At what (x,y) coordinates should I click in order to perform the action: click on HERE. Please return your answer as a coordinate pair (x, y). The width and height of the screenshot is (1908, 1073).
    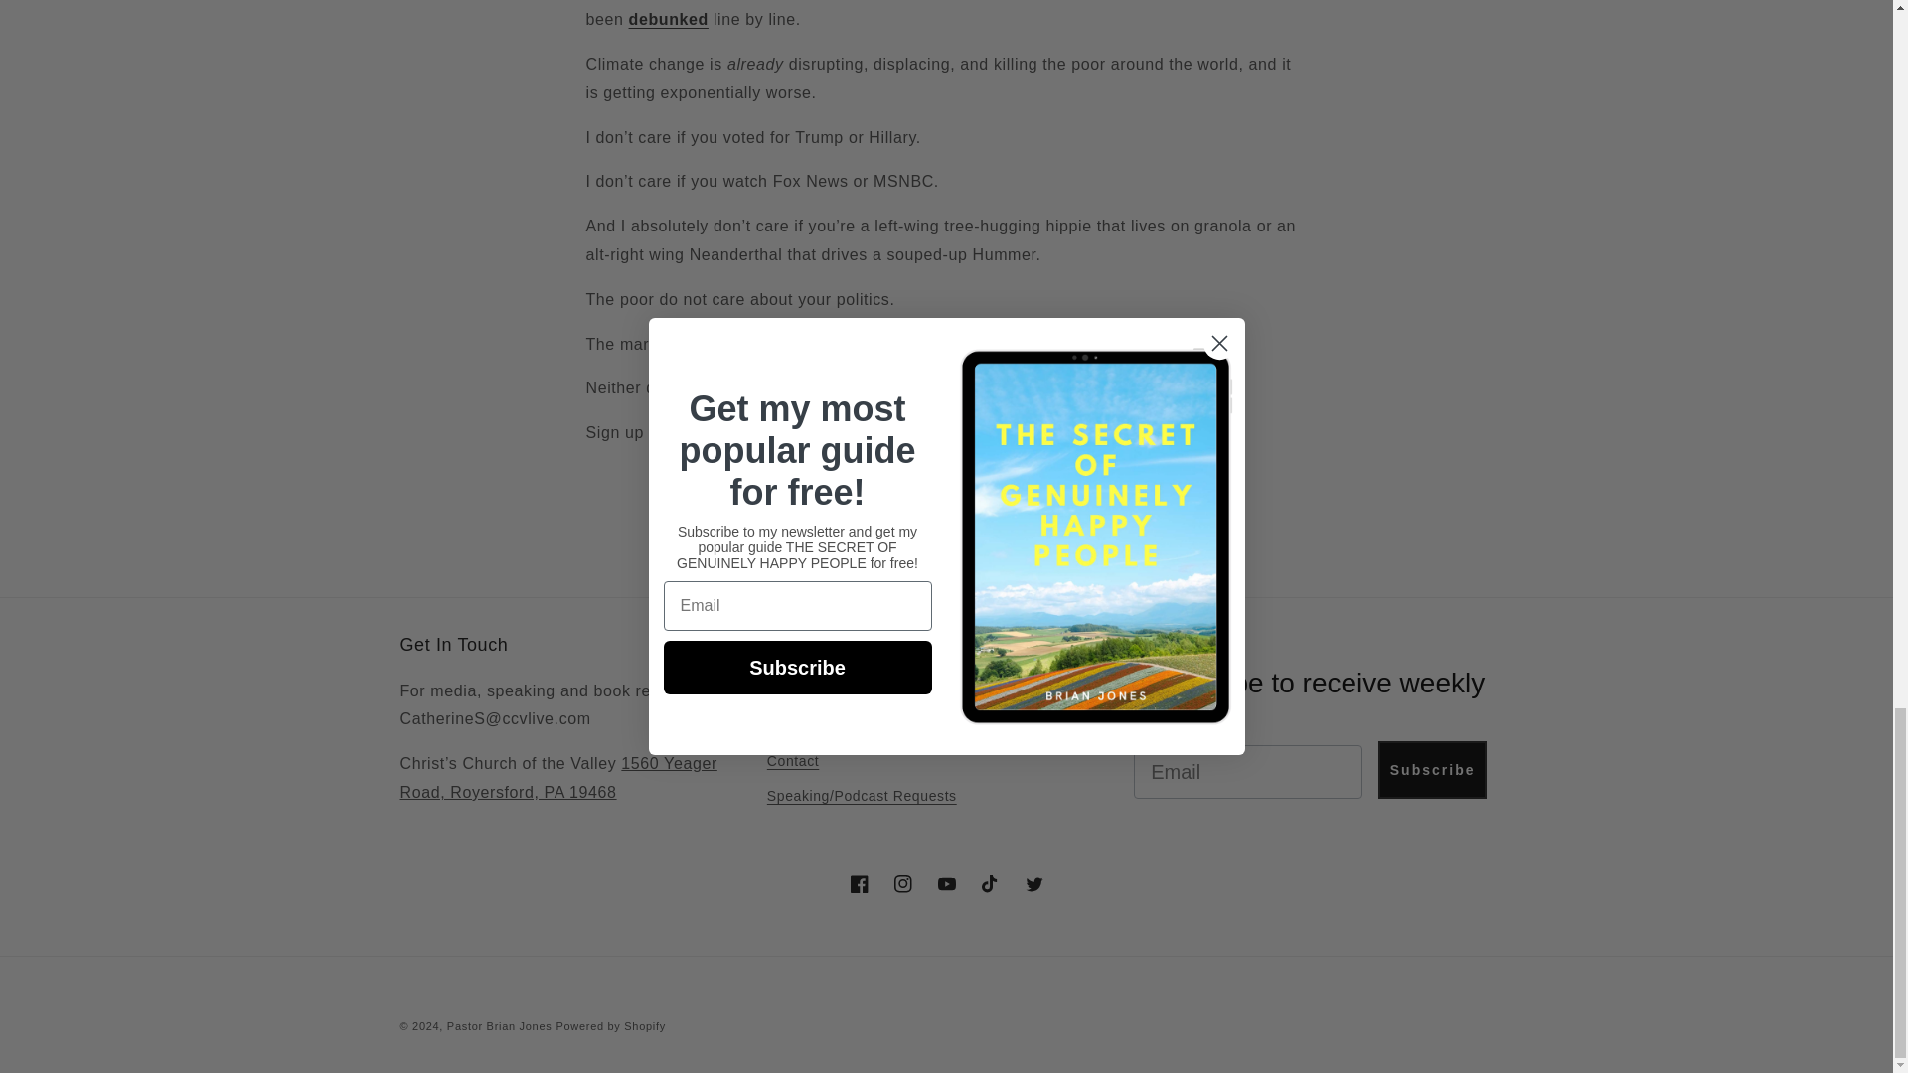
    Looking at the image, I should click on (672, 431).